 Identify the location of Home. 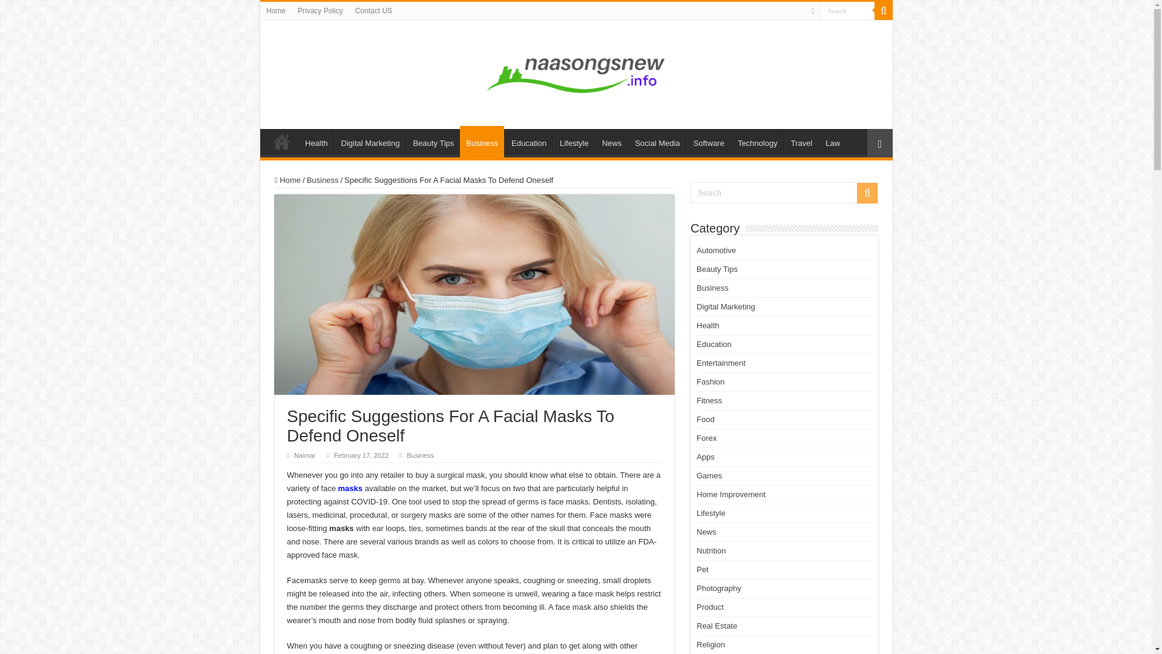
(281, 141).